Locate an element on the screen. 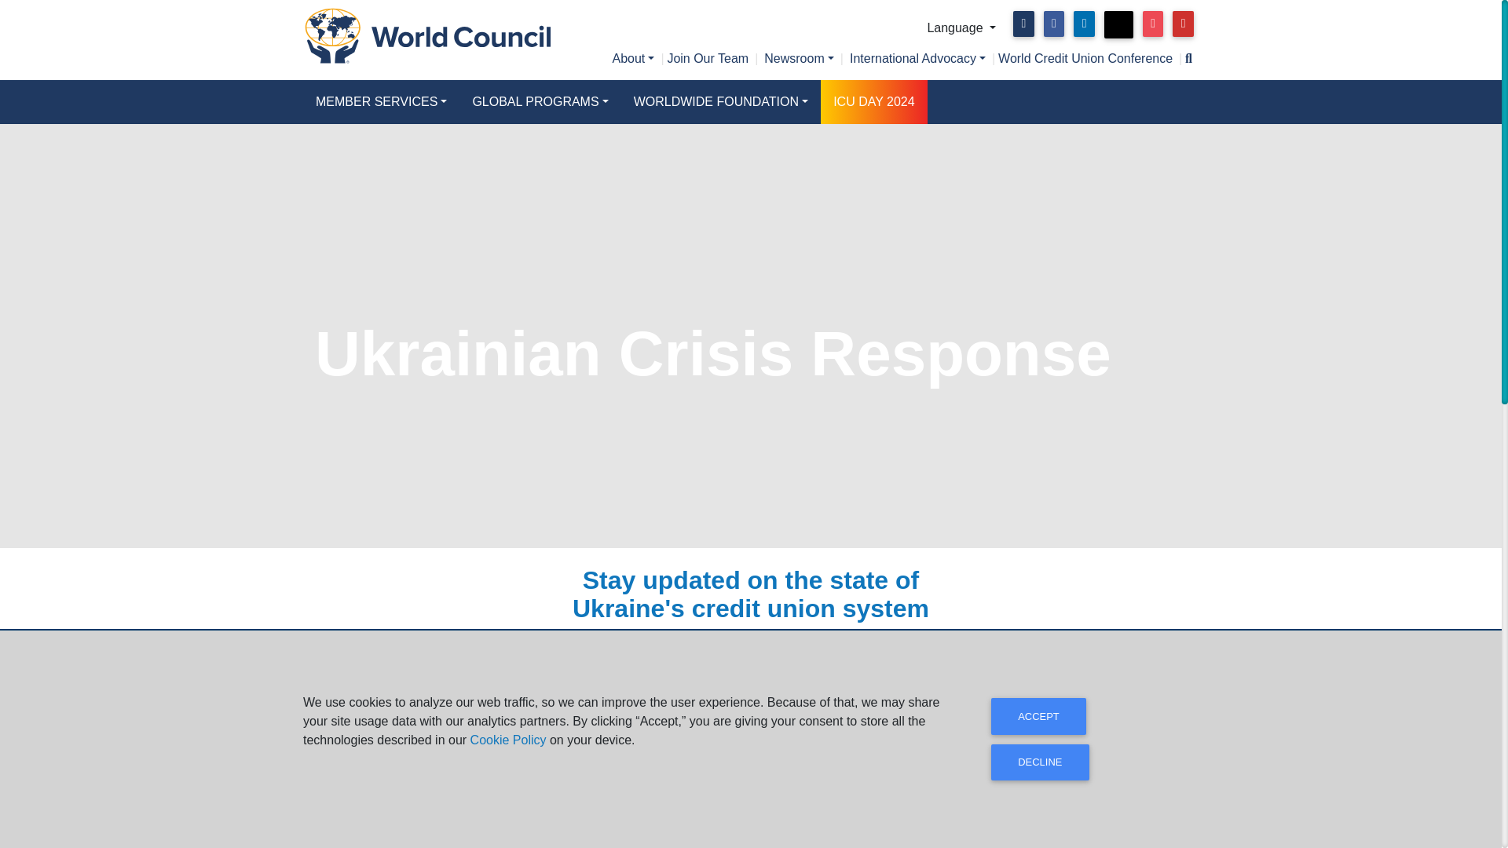 This screenshot has height=848, width=1508. Language is located at coordinates (961, 28).